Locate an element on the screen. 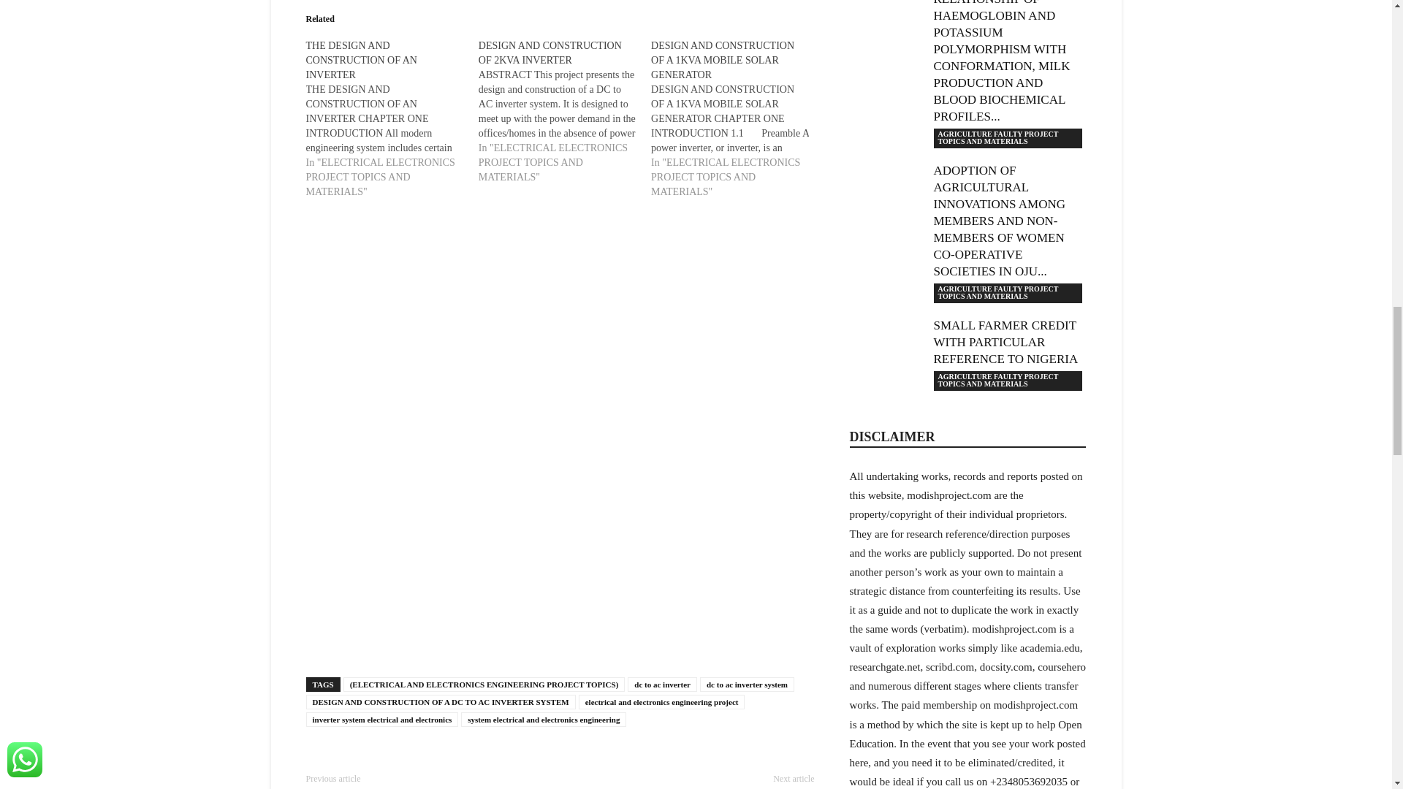  DESIGN AND CONSTRUCTION OF 2KVA INVERTER is located at coordinates (564, 111).